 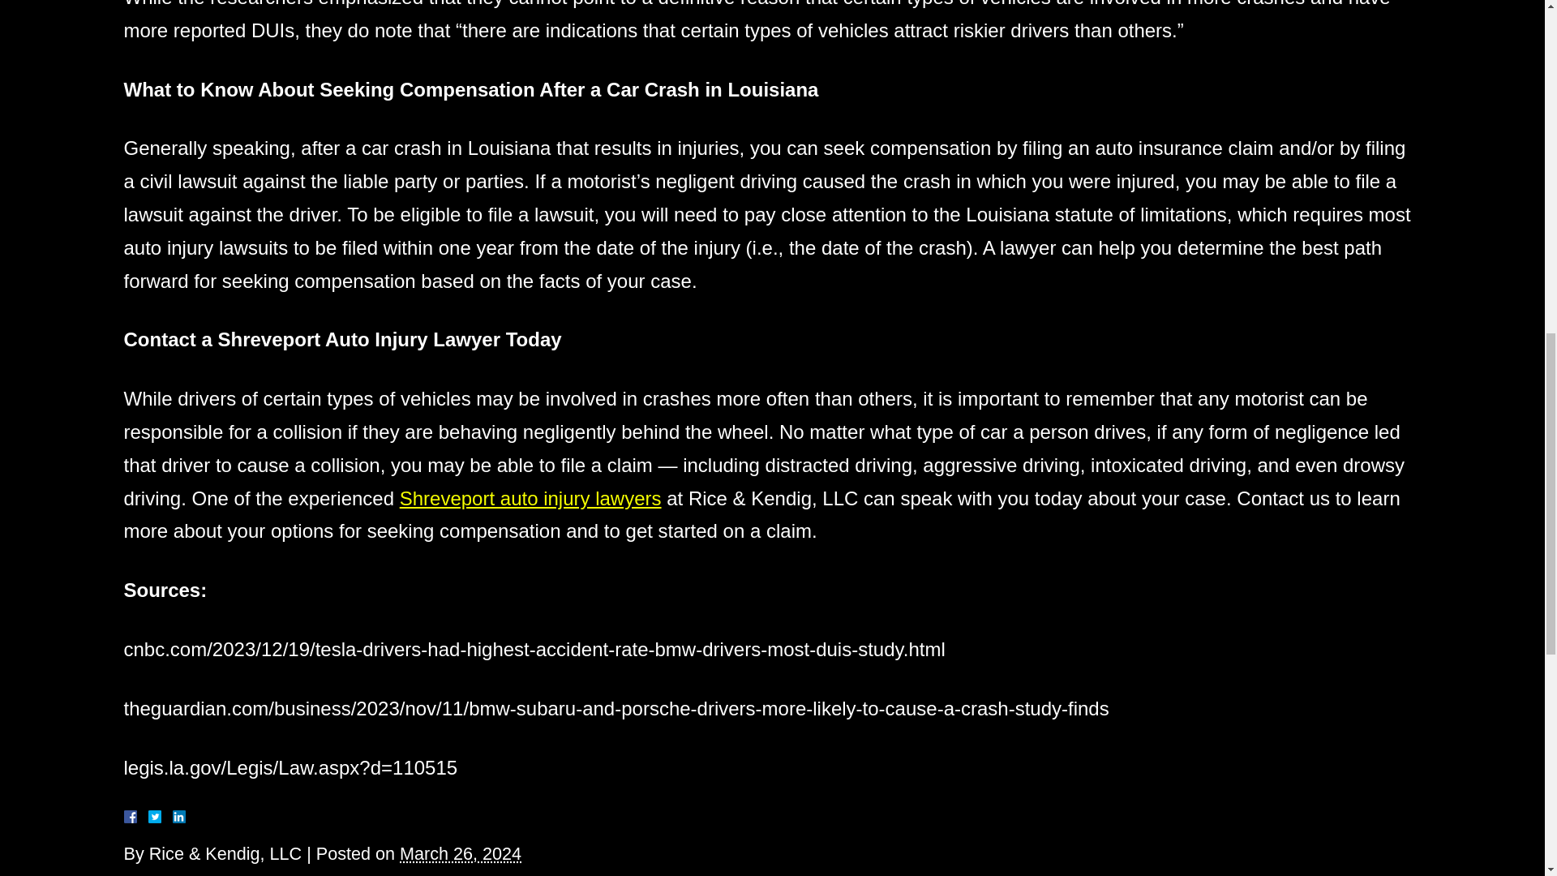 What do you see at coordinates (148, 817) in the screenshot?
I see `Facebook` at bounding box center [148, 817].